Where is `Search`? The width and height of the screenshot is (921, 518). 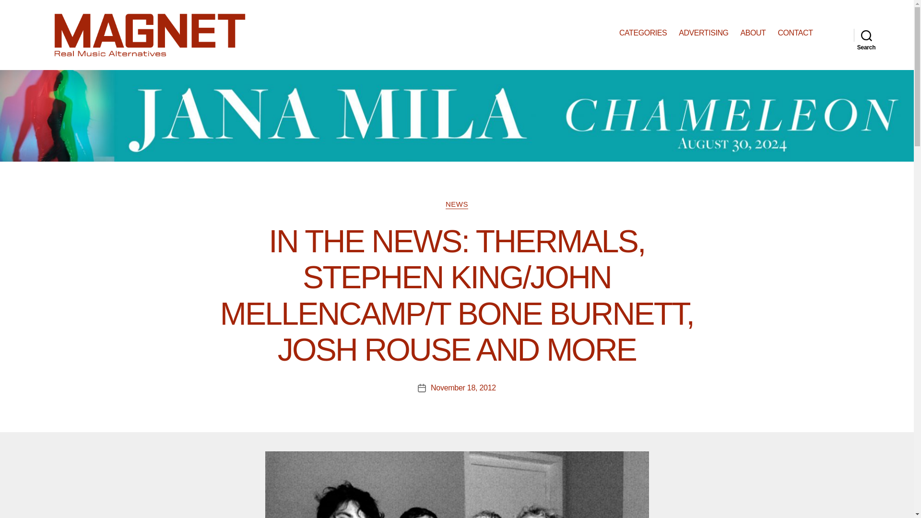
Search is located at coordinates (866, 35).